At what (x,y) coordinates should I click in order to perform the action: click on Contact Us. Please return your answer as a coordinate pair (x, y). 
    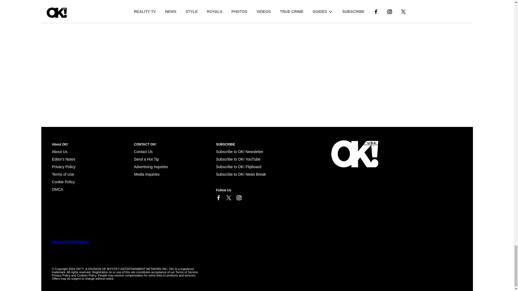
    Looking at the image, I should click on (143, 152).